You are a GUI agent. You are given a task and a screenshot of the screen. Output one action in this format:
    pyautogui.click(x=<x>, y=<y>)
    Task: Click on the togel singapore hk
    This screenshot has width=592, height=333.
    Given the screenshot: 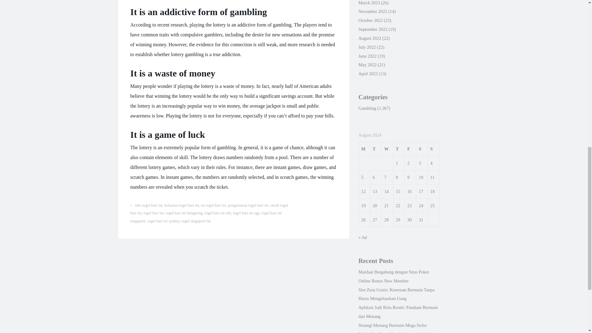 What is the action you would take?
    pyautogui.click(x=196, y=221)
    